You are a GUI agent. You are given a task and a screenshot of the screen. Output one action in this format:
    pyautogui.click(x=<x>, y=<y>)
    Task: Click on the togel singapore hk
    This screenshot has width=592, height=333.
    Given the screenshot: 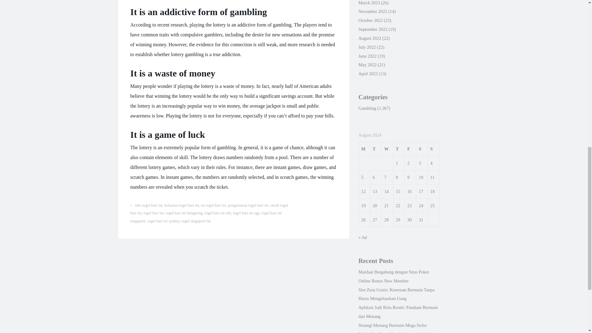 What is the action you would take?
    pyautogui.click(x=196, y=221)
    